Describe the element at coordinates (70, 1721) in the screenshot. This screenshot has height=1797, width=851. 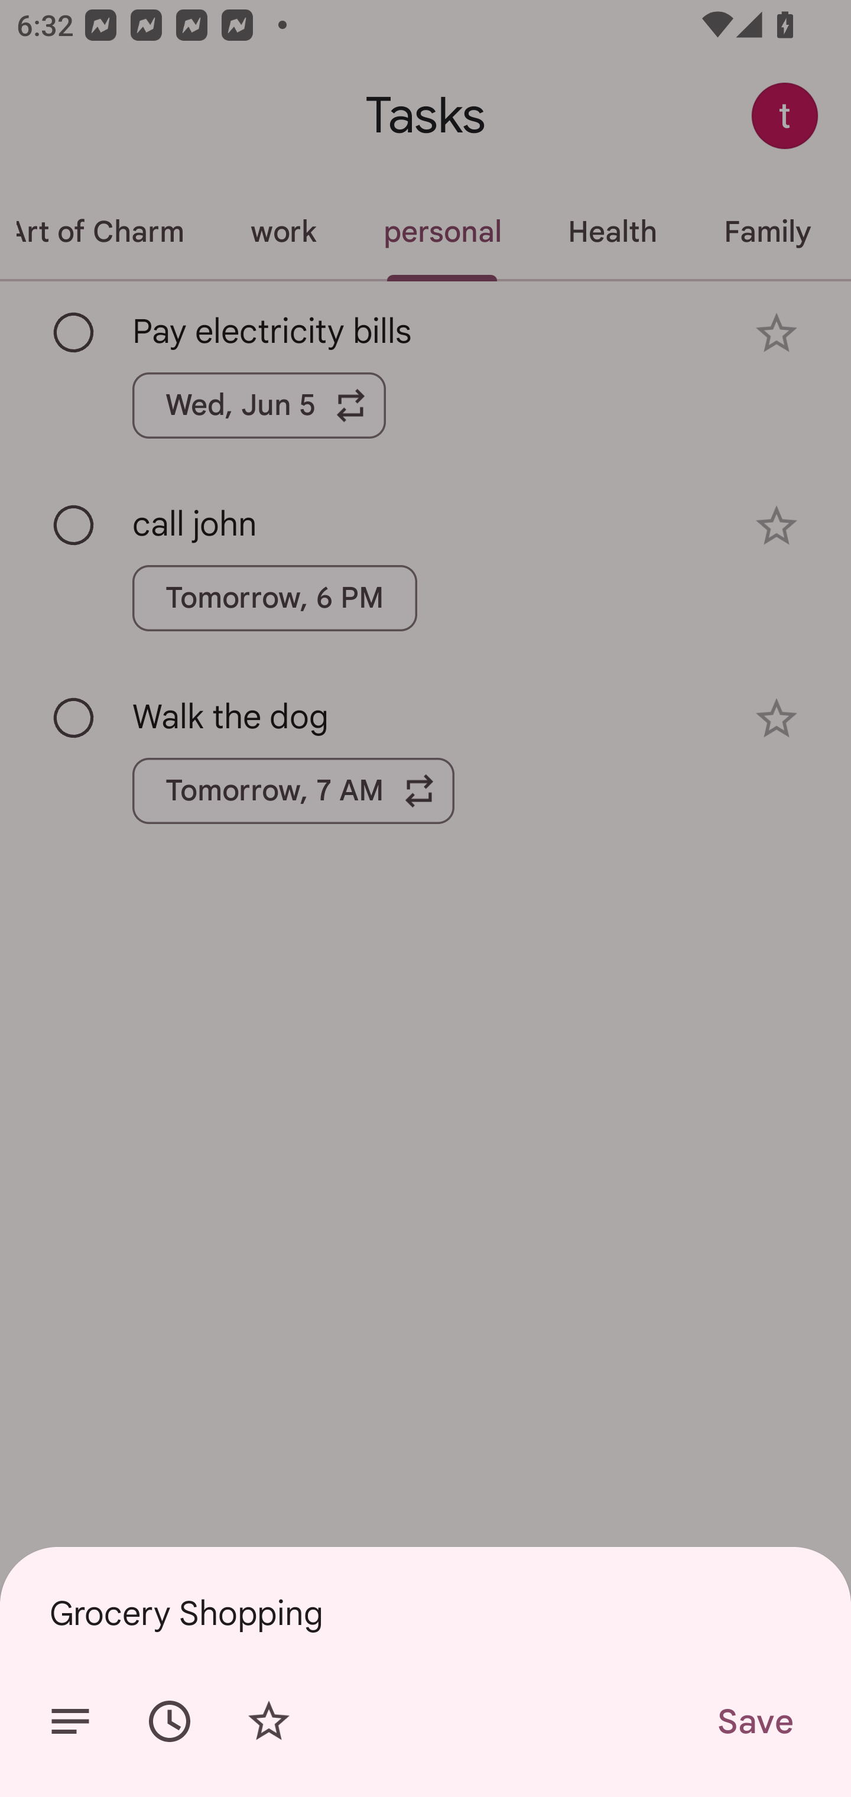
I see `Add details` at that location.